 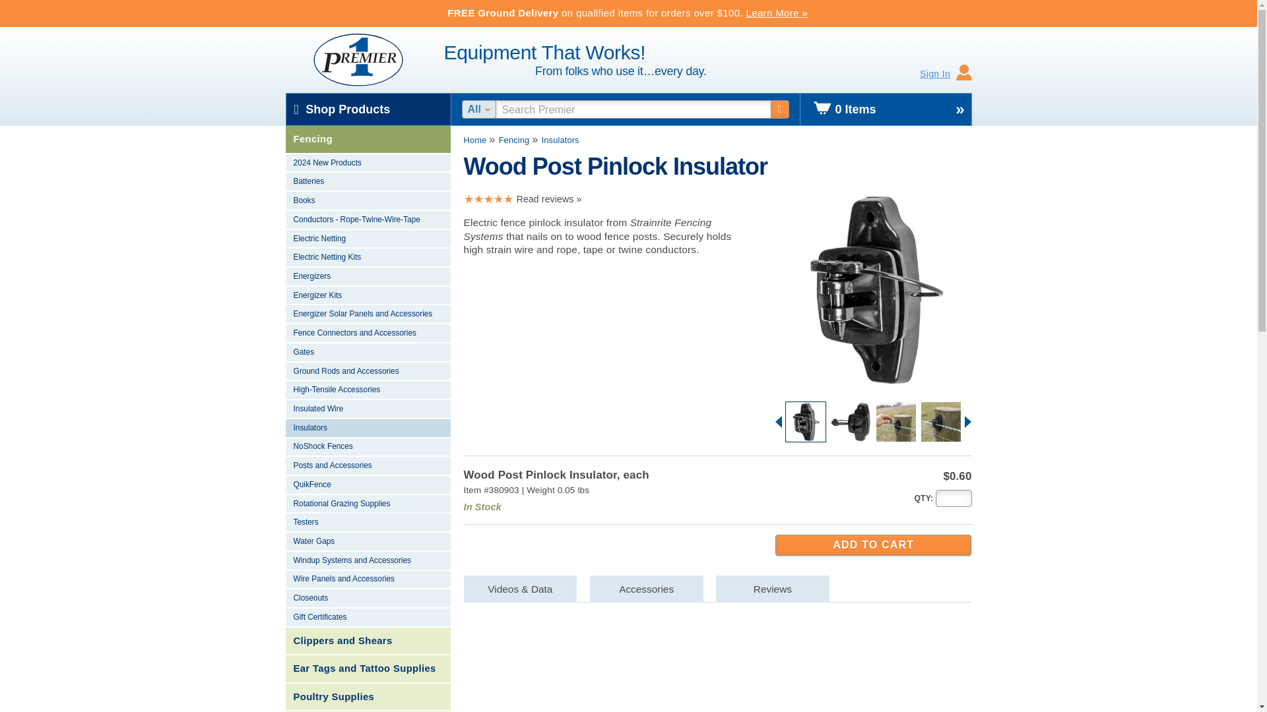 I want to click on Fencing, so click(x=367, y=140).